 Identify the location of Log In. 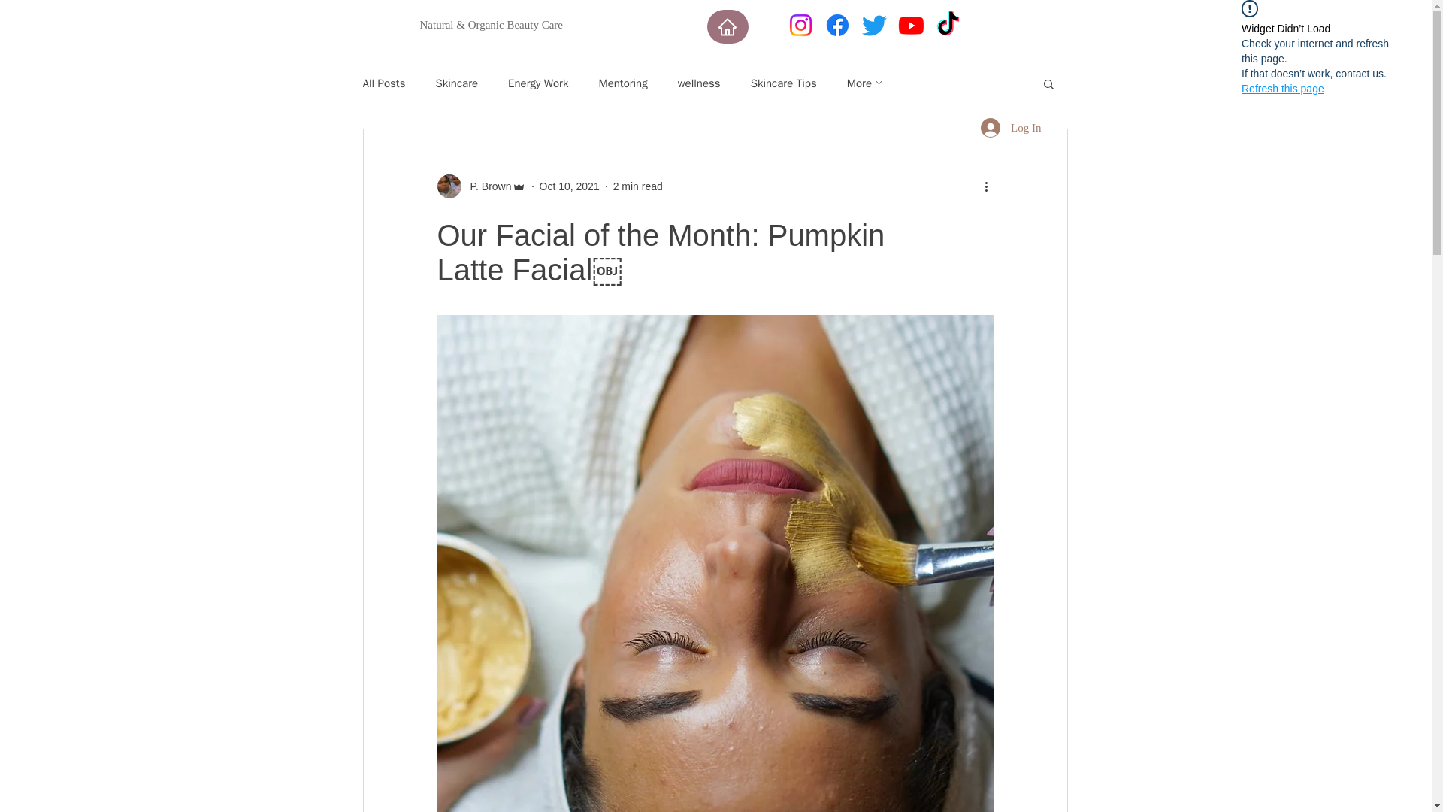
(1010, 128).